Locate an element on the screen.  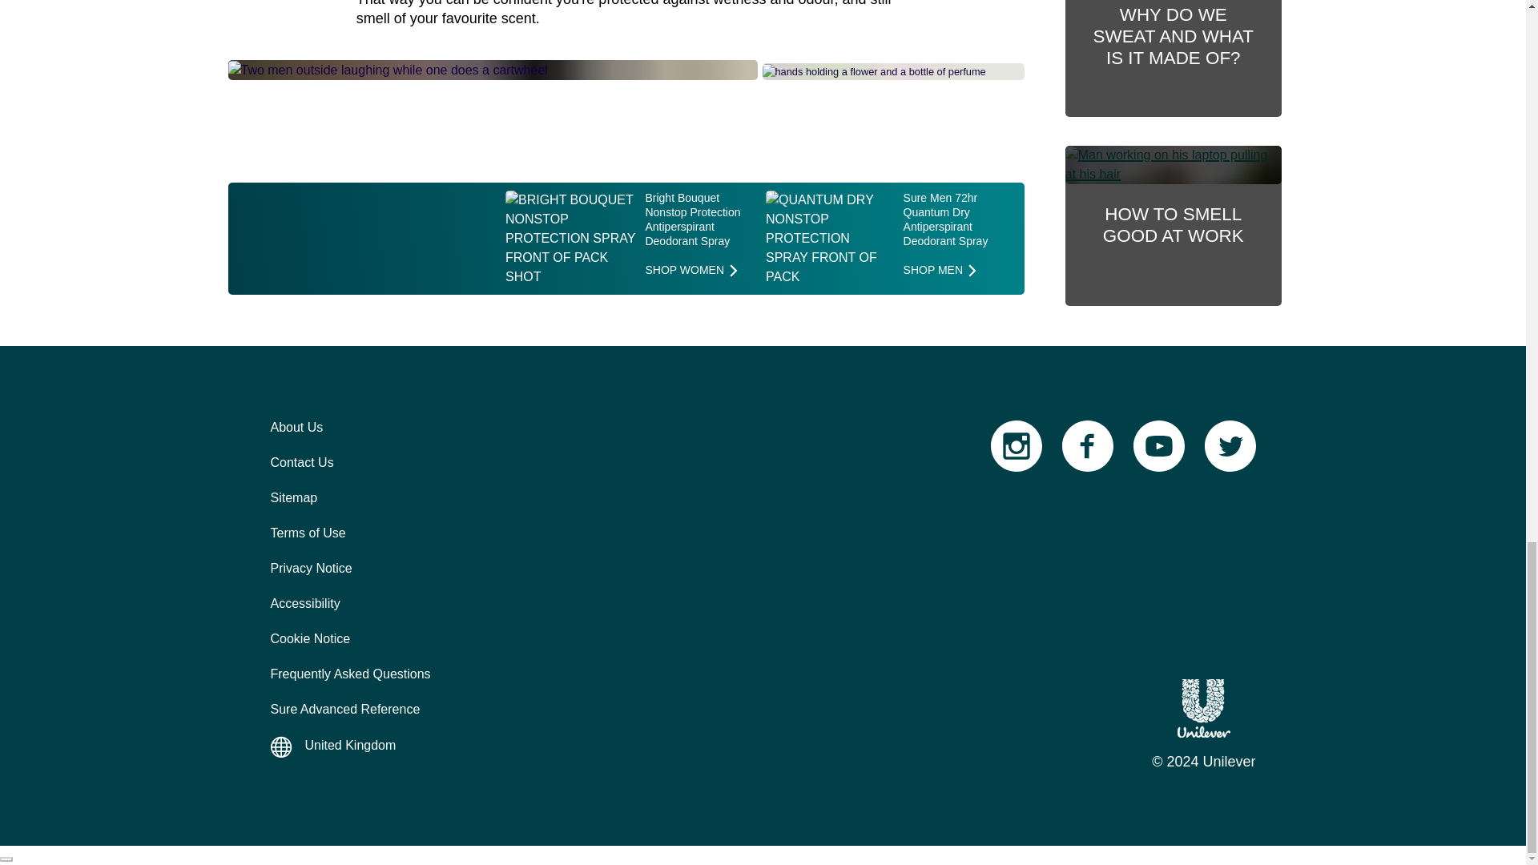
Opens in a new window is located at coordinates (308, 532).